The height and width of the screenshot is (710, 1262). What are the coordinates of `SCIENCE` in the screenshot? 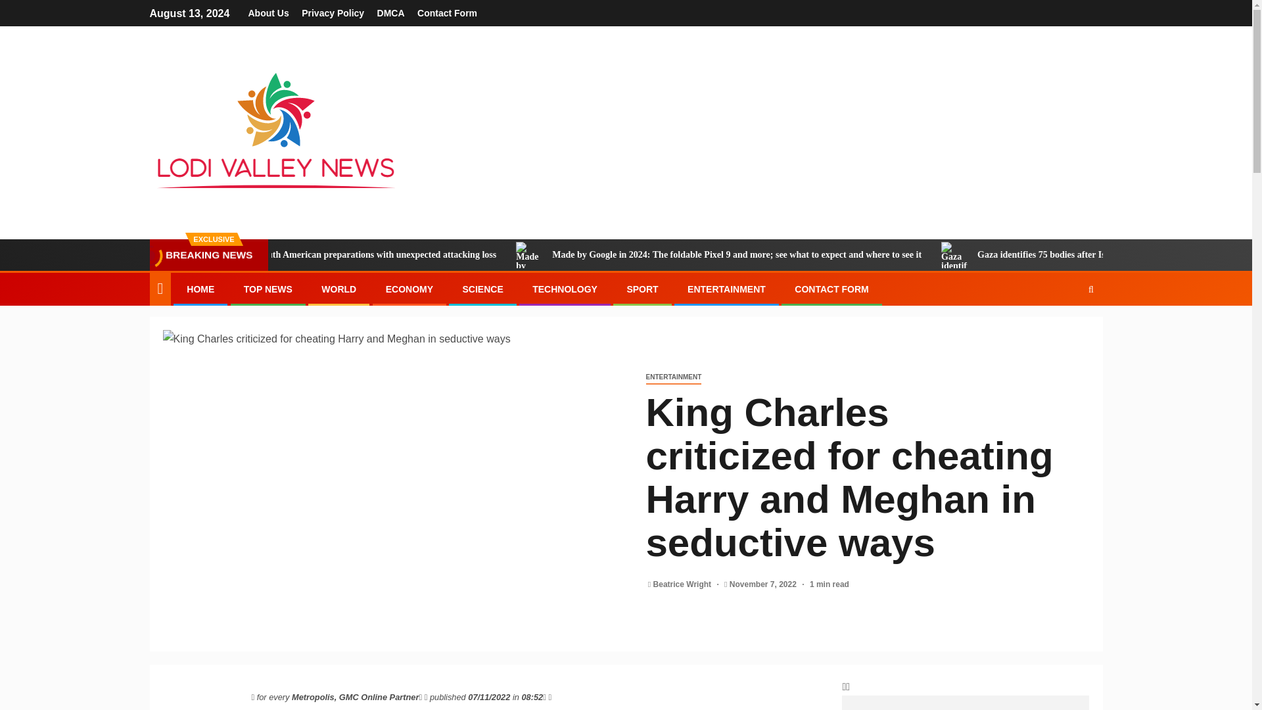 It's located at (482, 289).